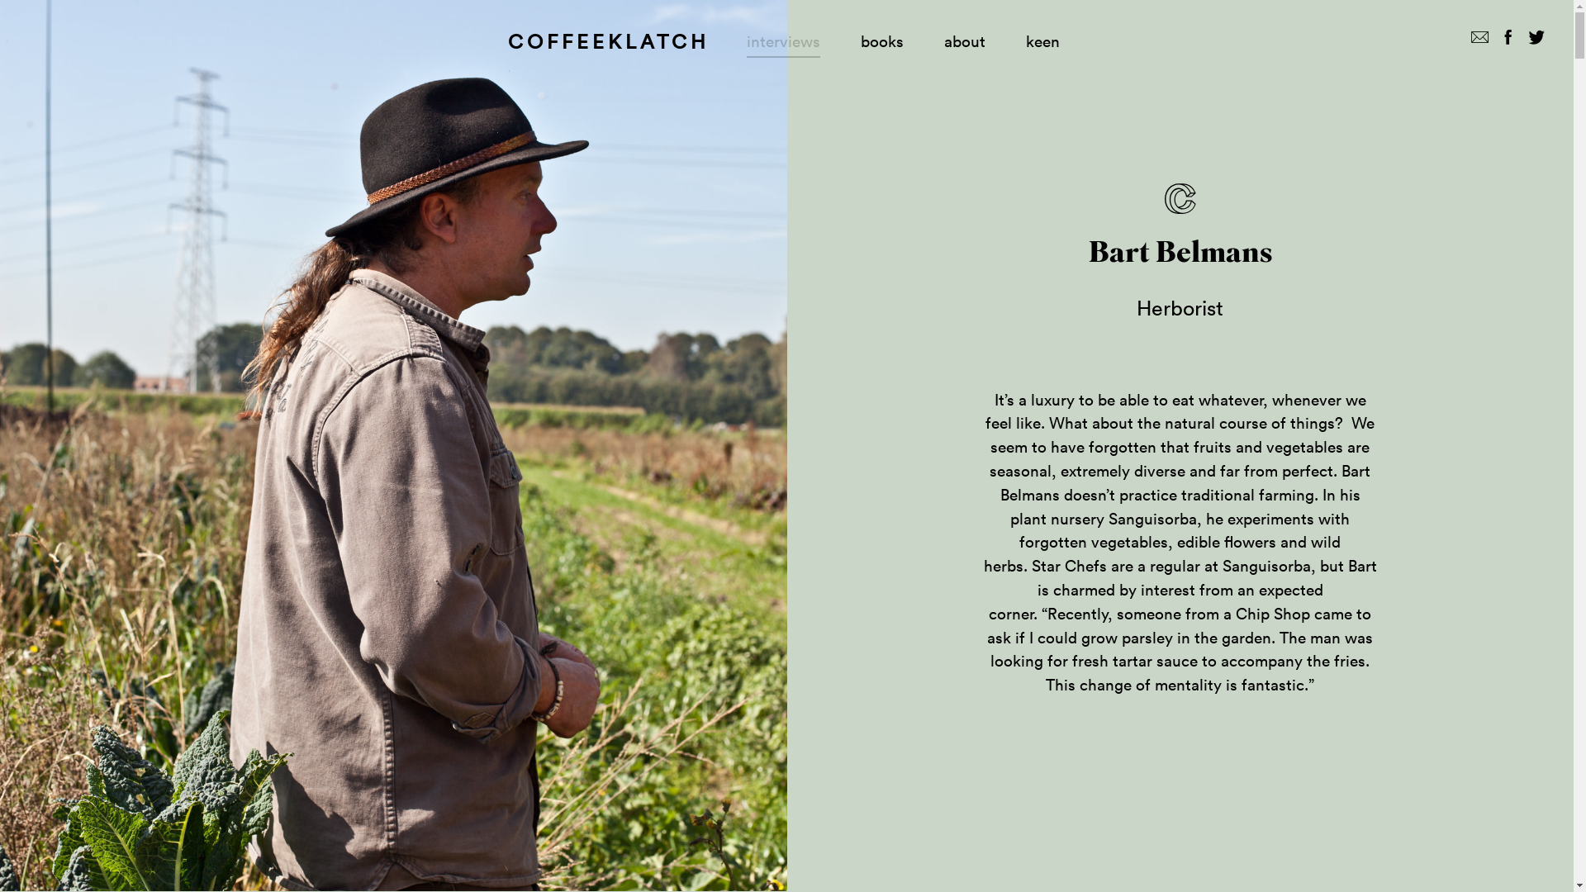 This screenshot has width=1586, height=892. Describe the element at coordinates (783, 41) in the screenshot. I see `interviews` at that location.